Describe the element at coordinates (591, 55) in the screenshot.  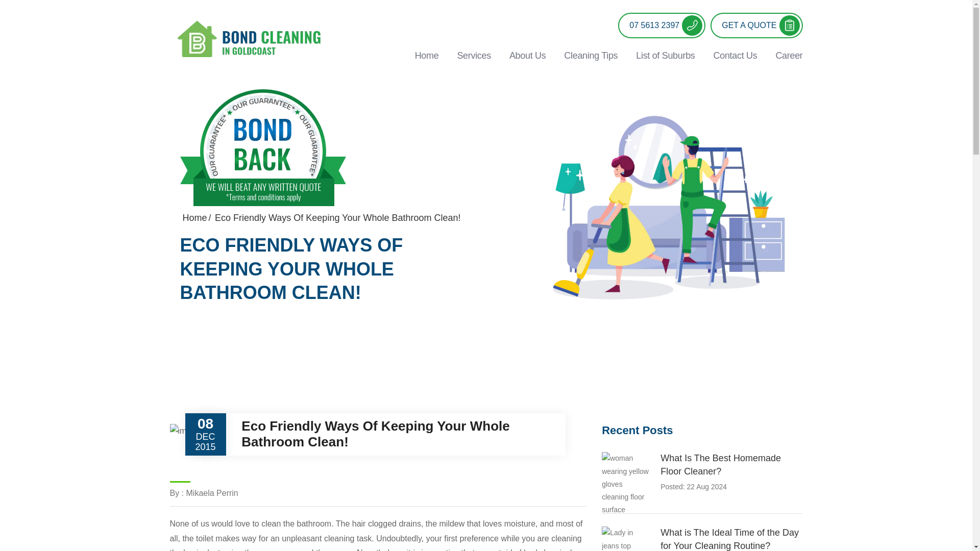
I see `Cleaning Tips` at that location.